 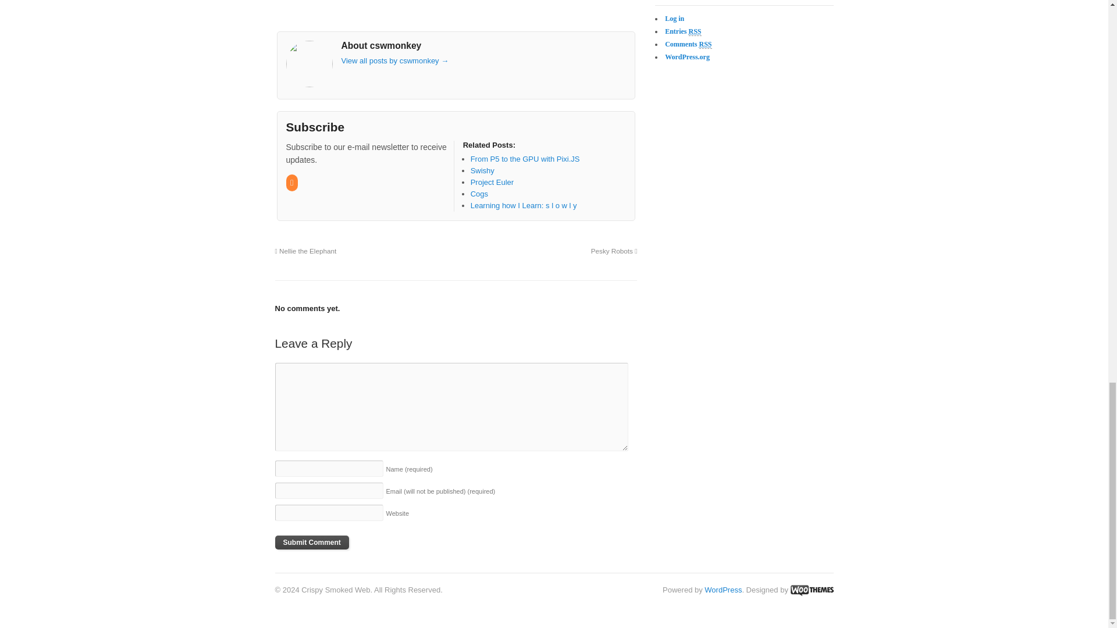 I want to click on RSS, so click(x=292, y=183).